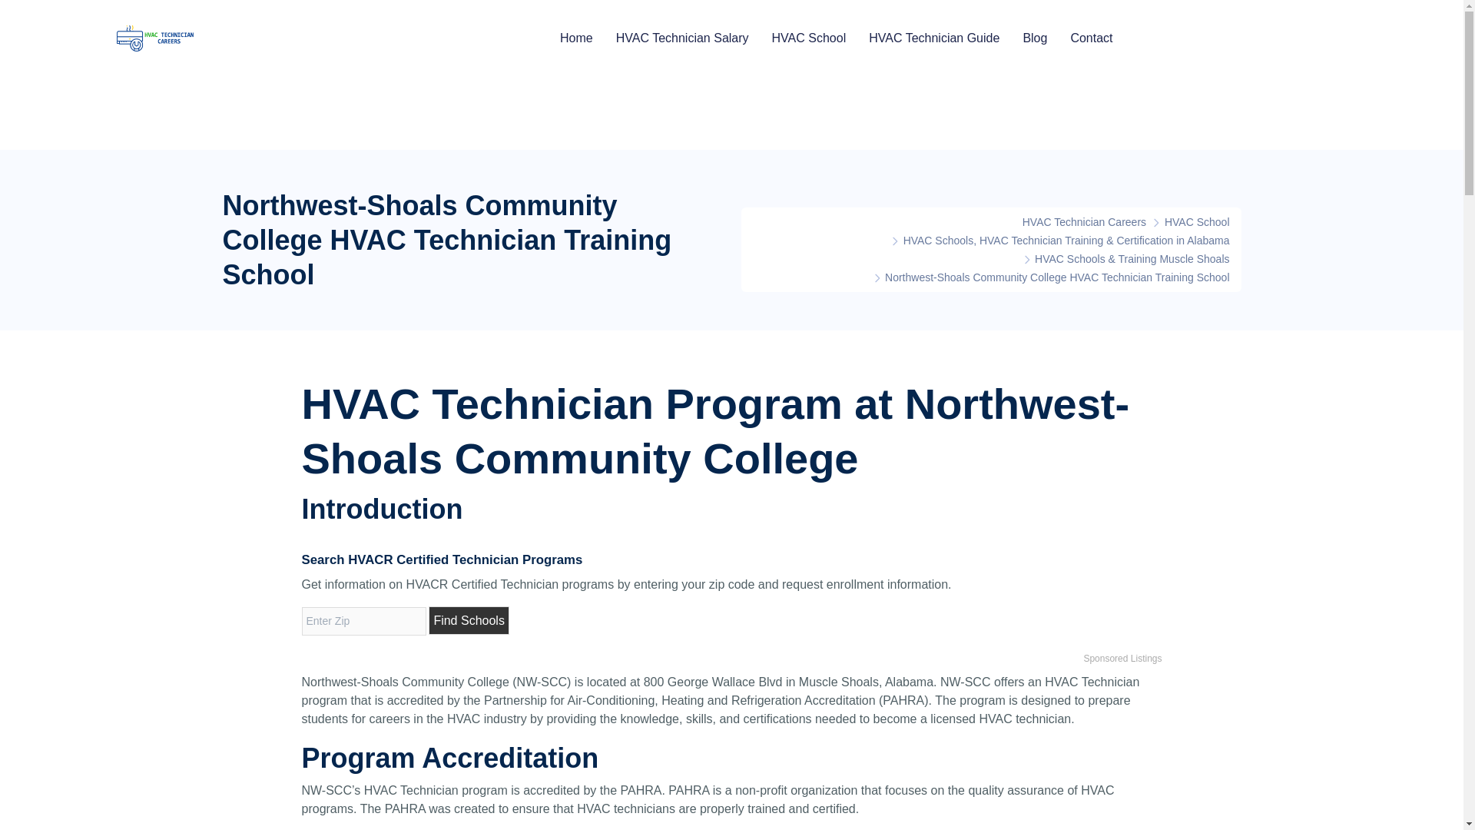 The image size is (1475, 830). Describe the element at coordinates (682, 38) in the screenshot. I see `HVAC Technician Salary` at that location.